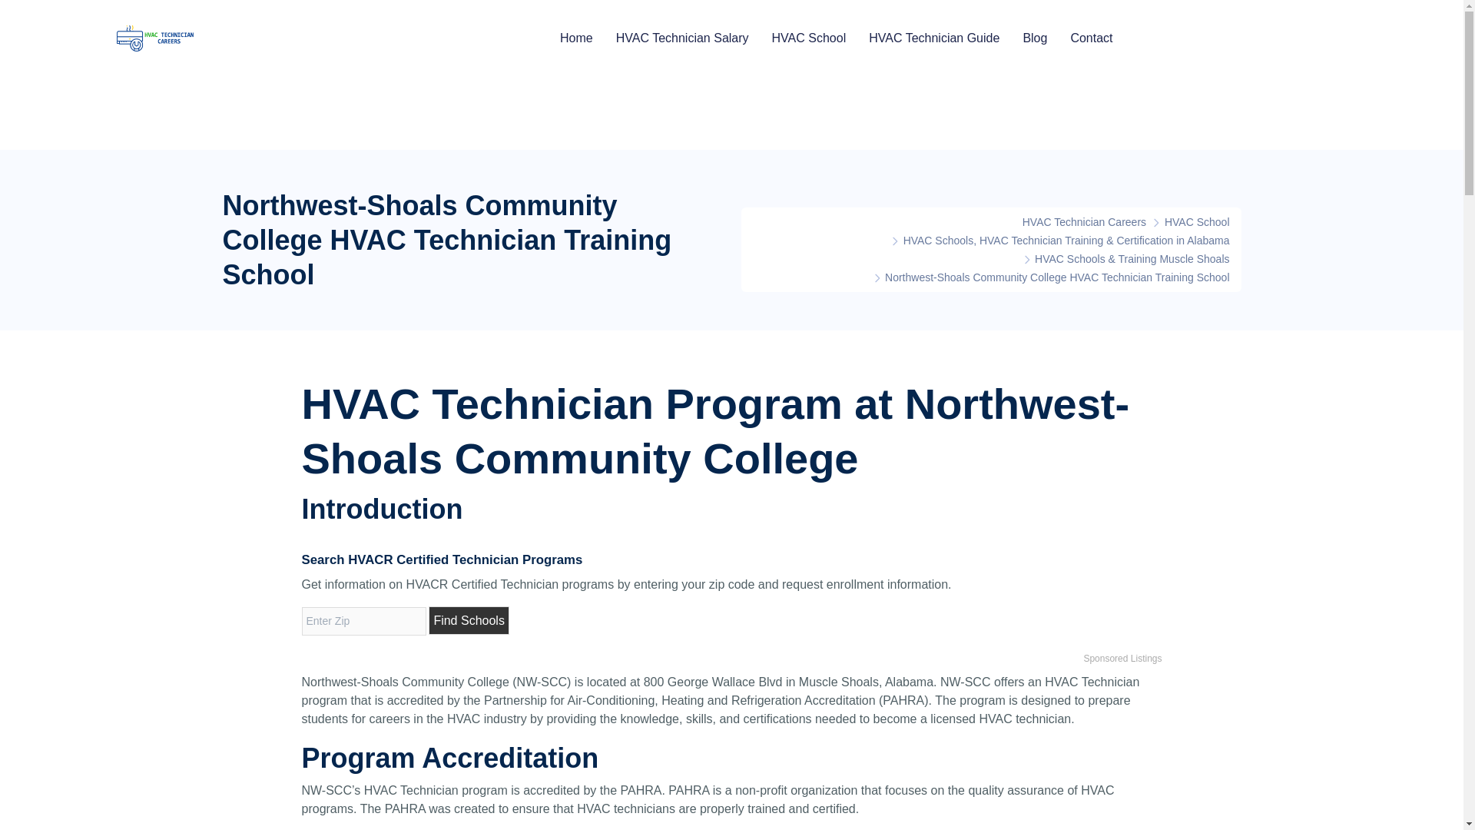 The image size is (1475, 830). Describe the element at coordinates (682, 38) in the screenshot. I see `HVAC Technician Salary` at that location.